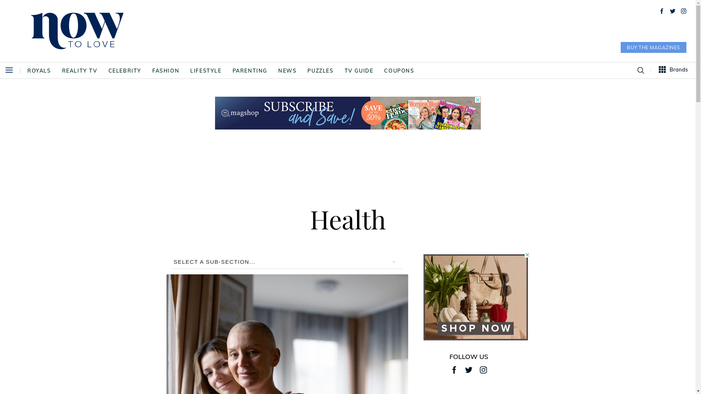 This screenshot has width=701, height=394. What do you see at coordinates (321, 71) in the screenshot?
I see `PUZZLES` at bounding box center [321, 71].